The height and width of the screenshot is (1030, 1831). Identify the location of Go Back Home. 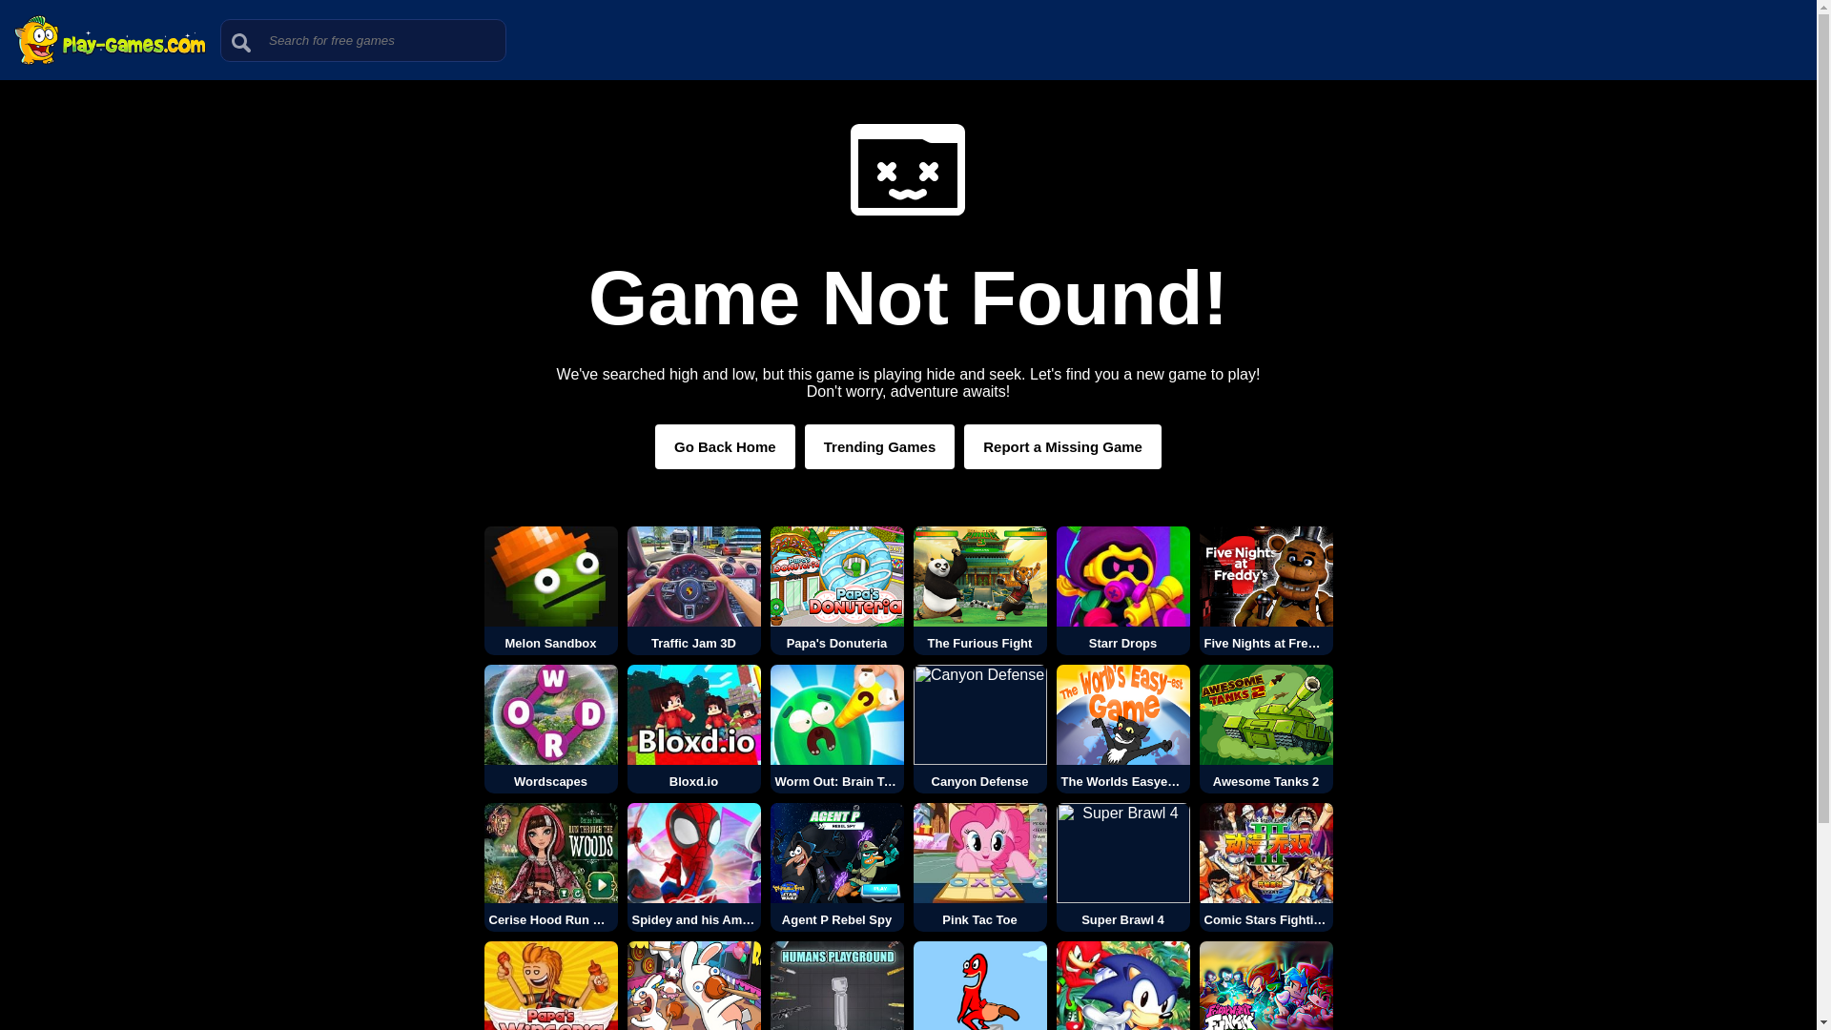
(725, 446).